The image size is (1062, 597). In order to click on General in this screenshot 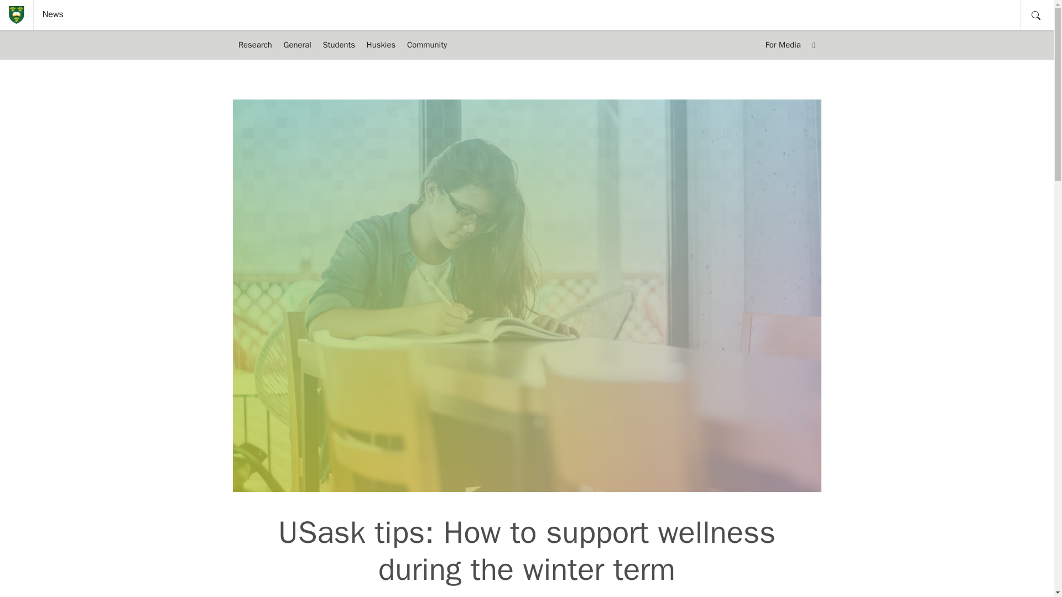, I will do `click(296, 45)`.